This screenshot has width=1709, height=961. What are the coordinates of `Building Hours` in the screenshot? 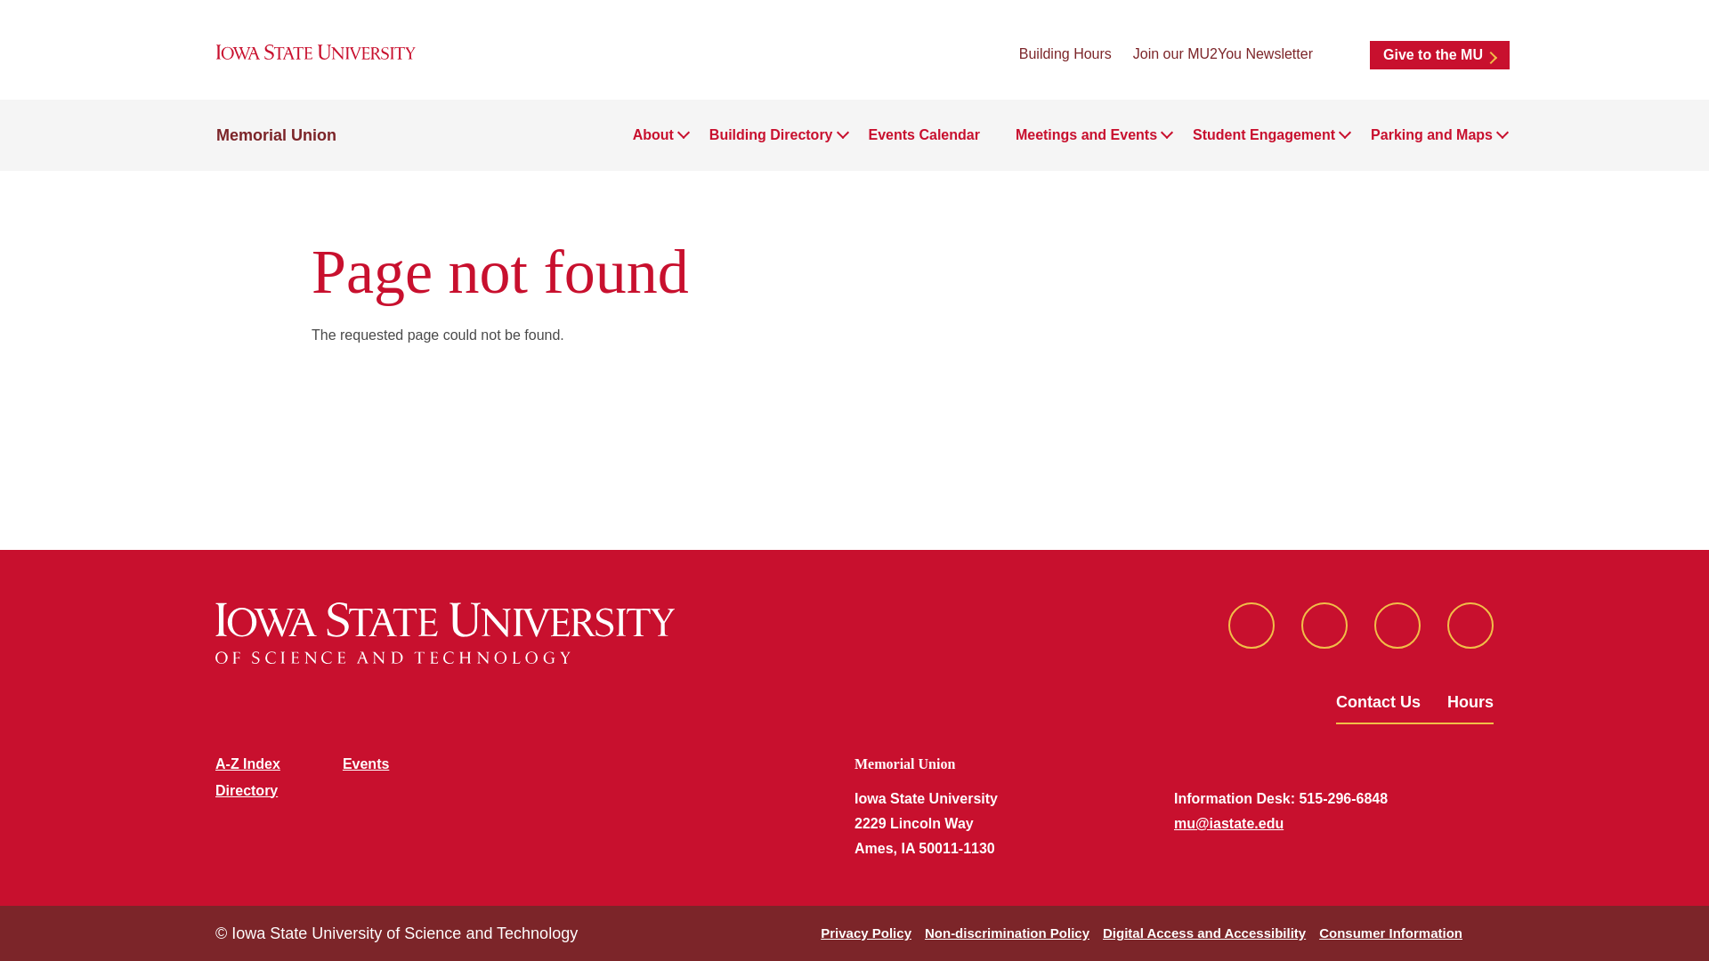 It's located at (1065, 53).